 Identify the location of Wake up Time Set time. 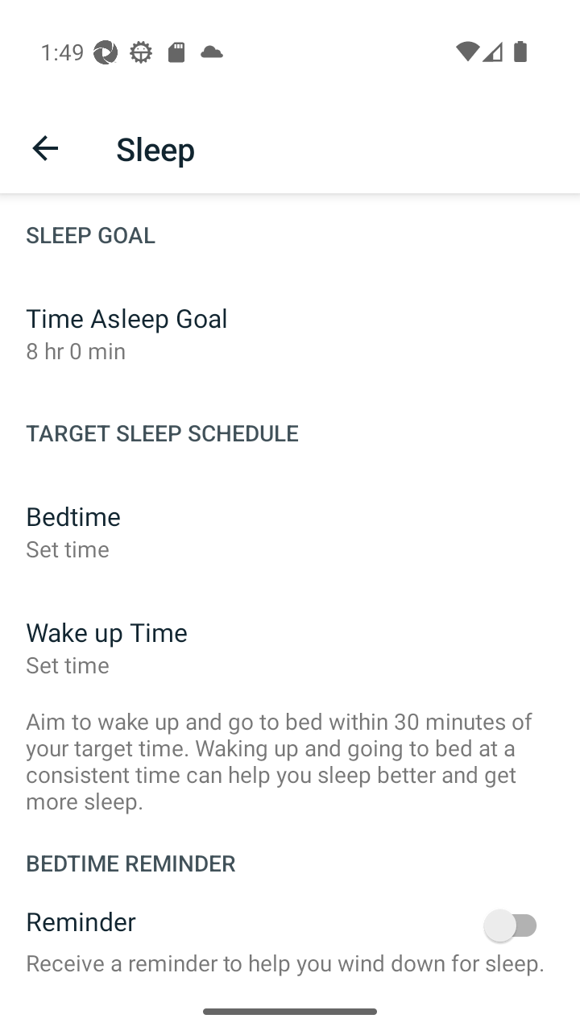
(290, 648).